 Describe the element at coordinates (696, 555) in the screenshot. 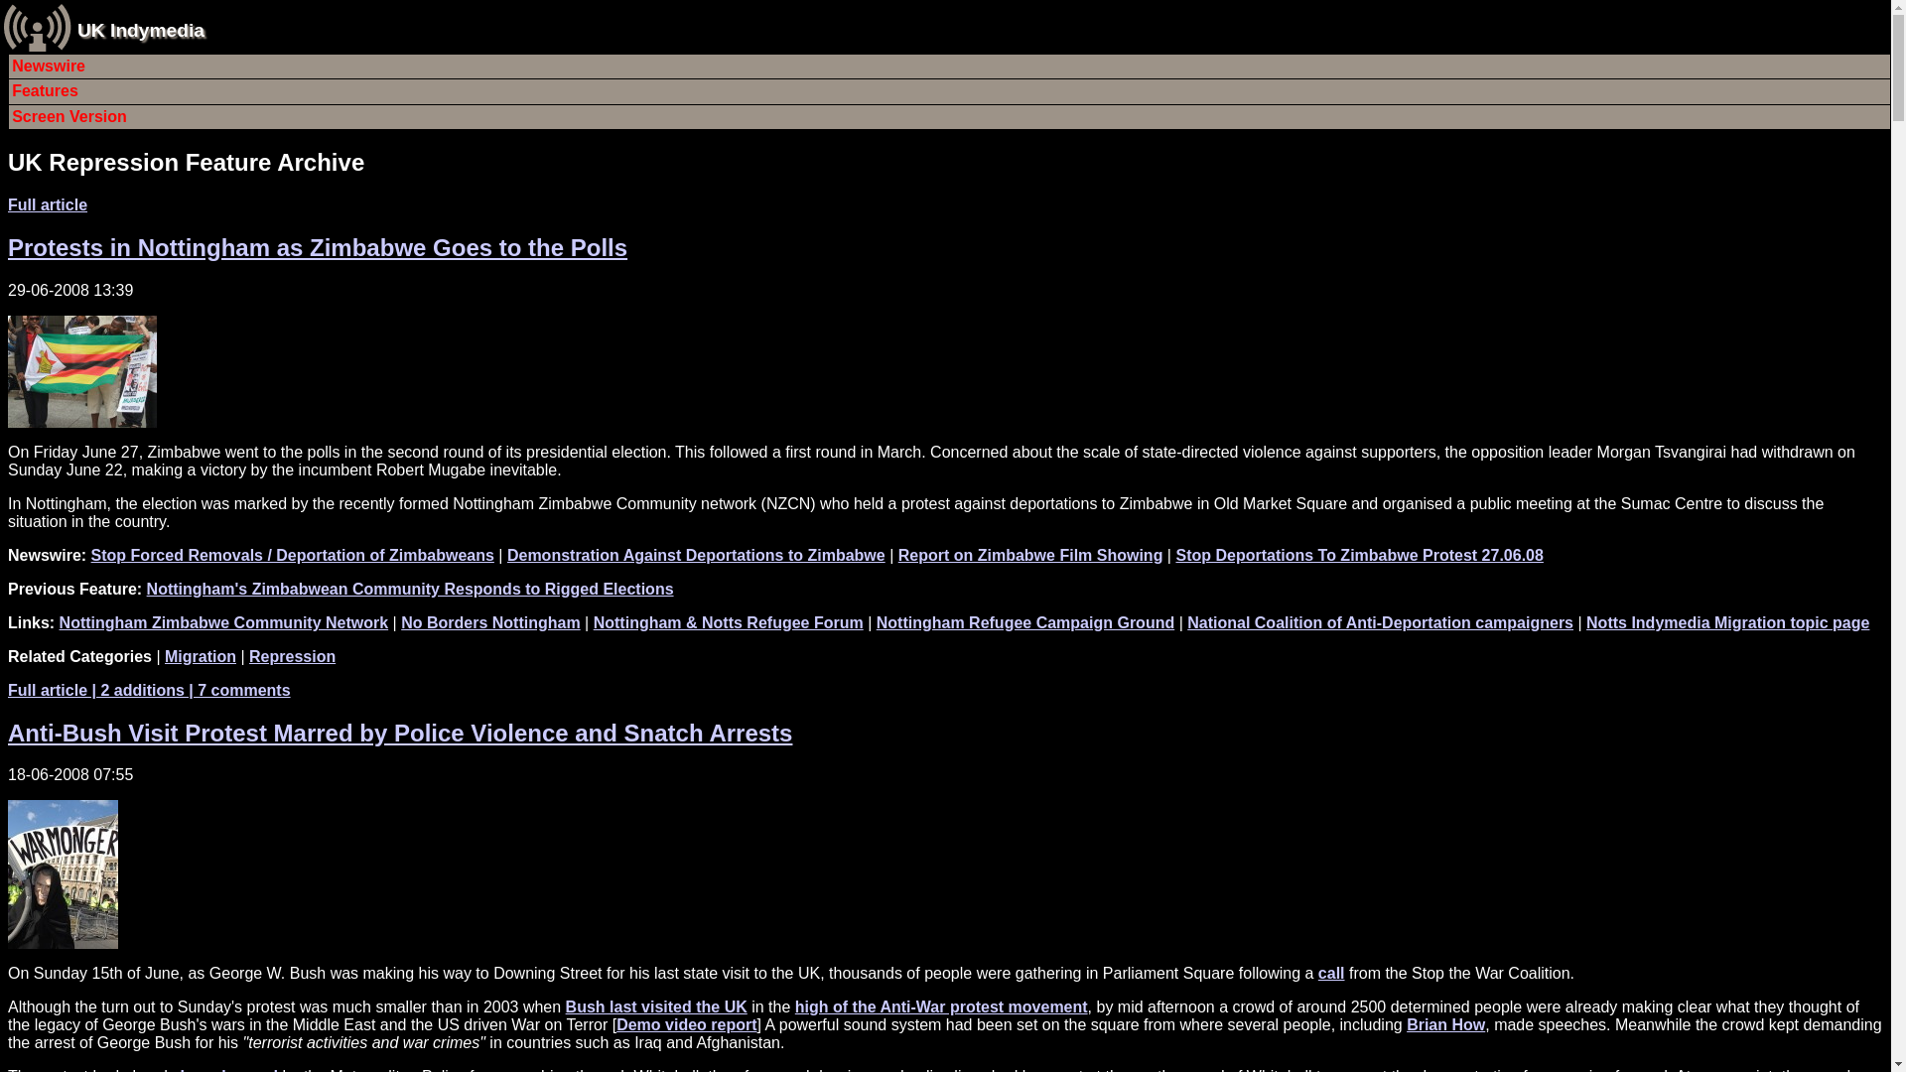

I see `Demonstration Against Deportations to Zimbabwe` at that location.